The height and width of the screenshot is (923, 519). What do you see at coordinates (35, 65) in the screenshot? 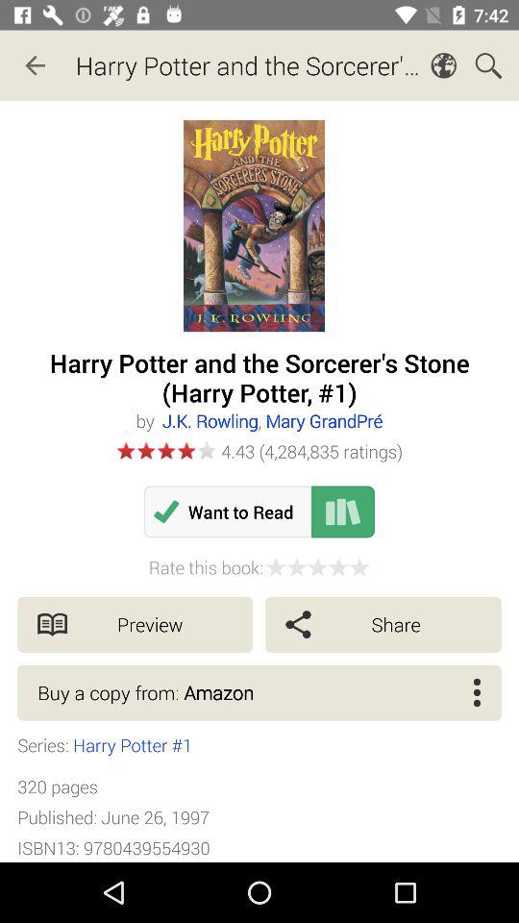
I see `open item at the top left corner` at bounding box center [35, 65].